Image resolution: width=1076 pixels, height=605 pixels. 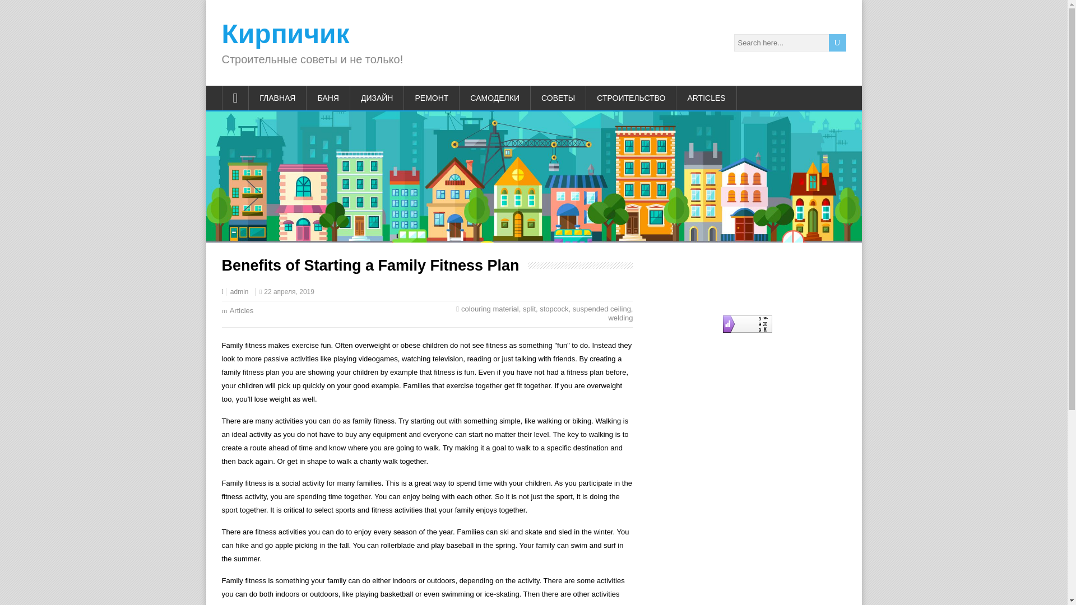 What do you see at coordinates (620, 318) in the screenshot?
I see `welding` at bounding box center [620, 318].